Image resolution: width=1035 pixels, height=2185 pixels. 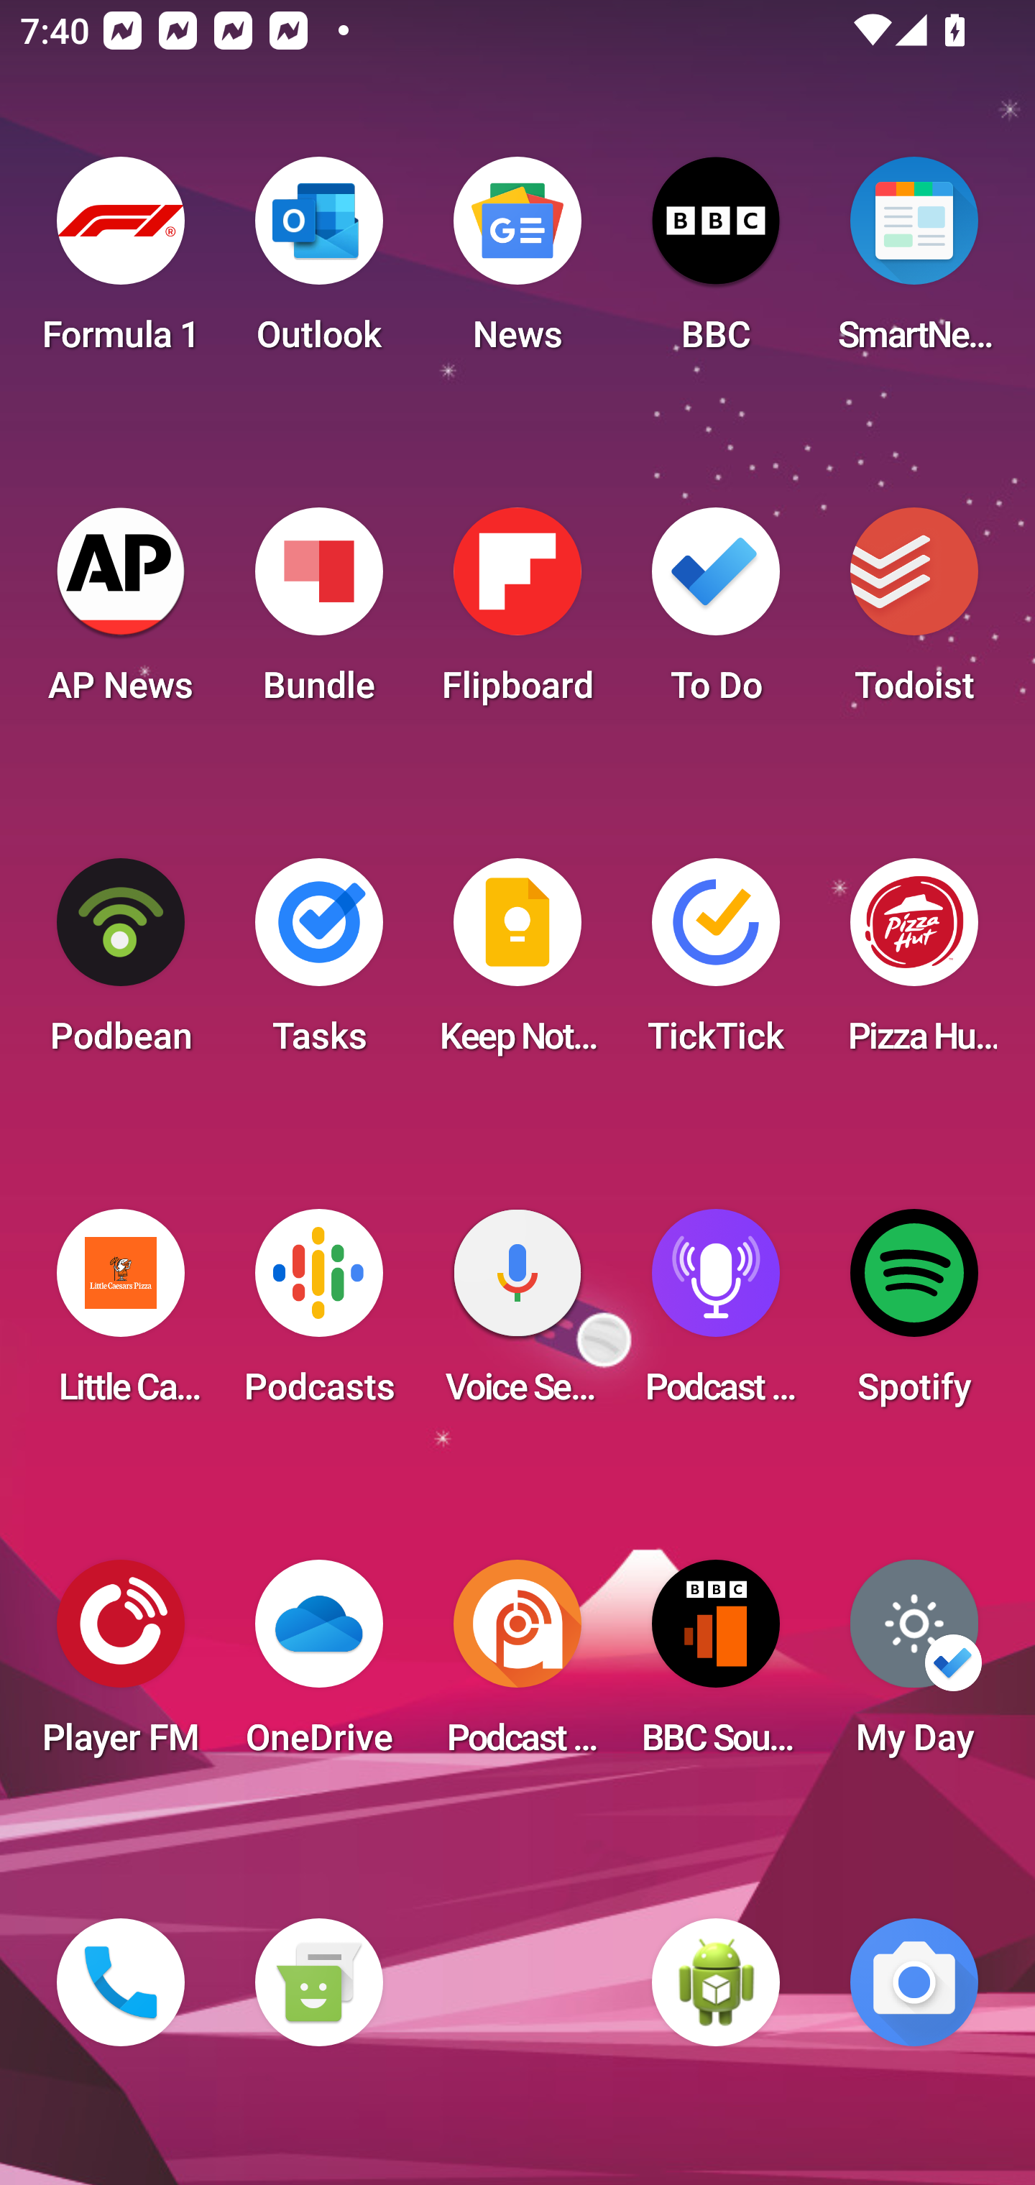 I want to click on Phone, so click(x=121, y=1982).